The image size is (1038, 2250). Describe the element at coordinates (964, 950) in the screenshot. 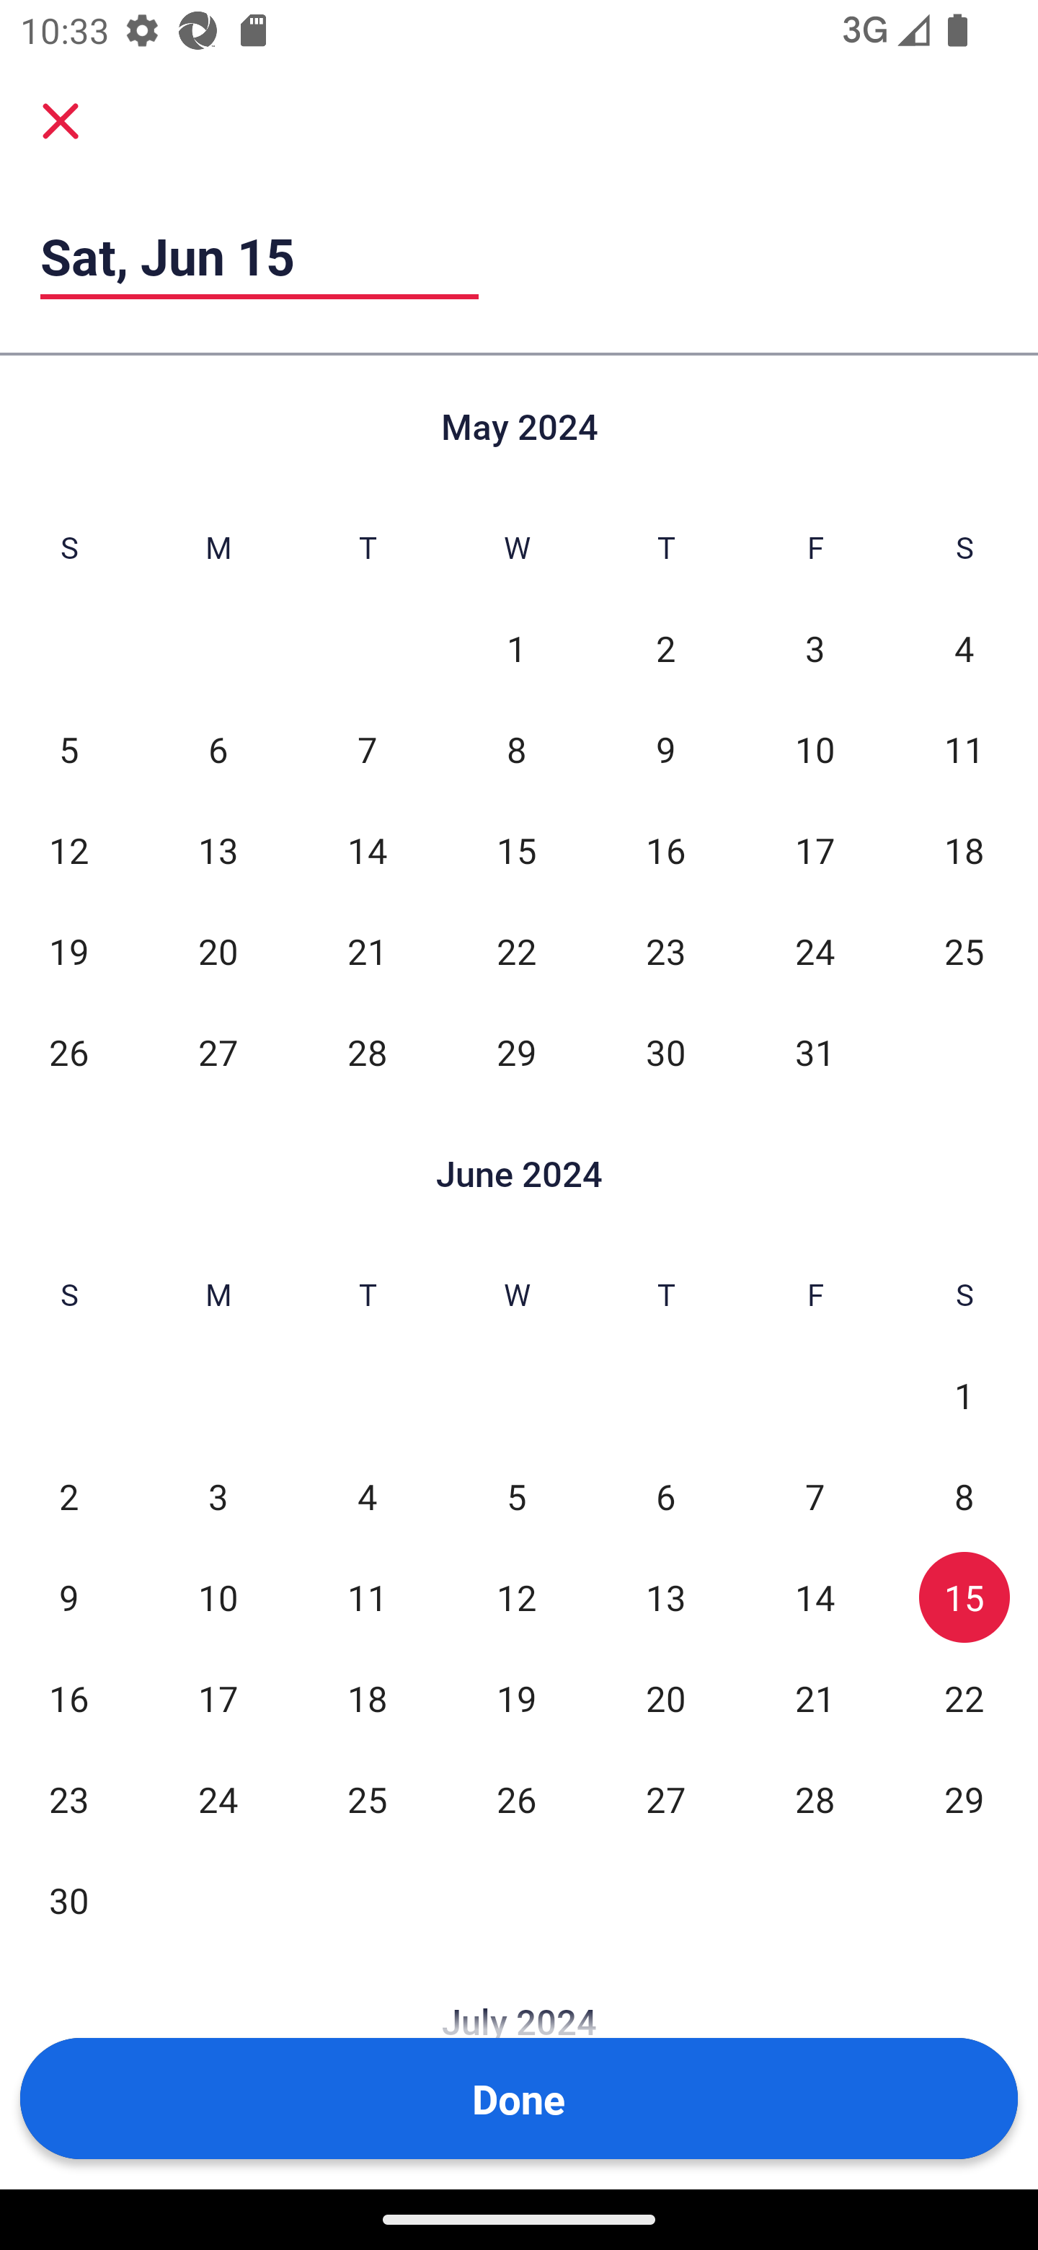

I see `25 Sat, May 25, Not Selected` at that location.